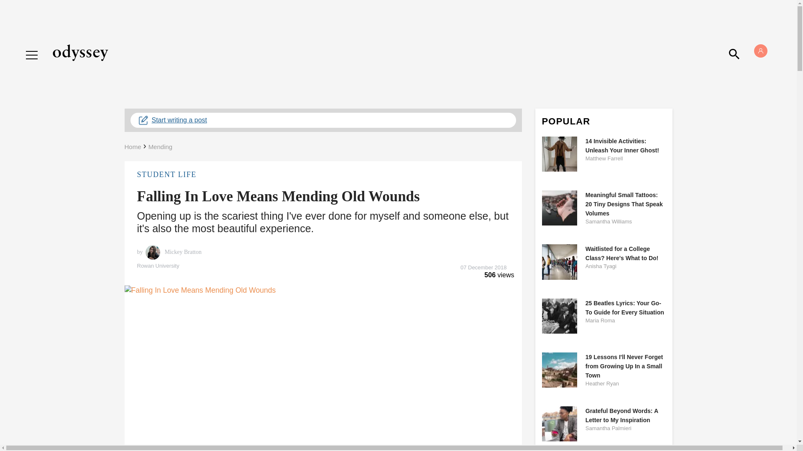  Describe the element at coordinates (133, 147) in the screenshot. I see `Home` at that location.